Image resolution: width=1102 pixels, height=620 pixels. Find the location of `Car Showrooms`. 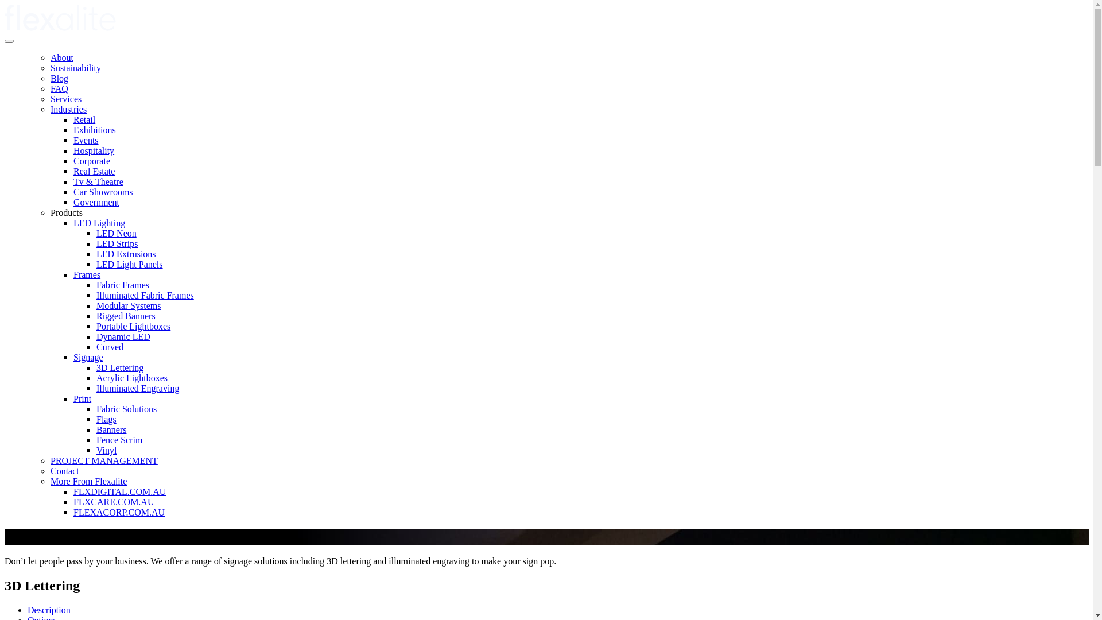

Car Showrooms is located at coordinates (103, 192).